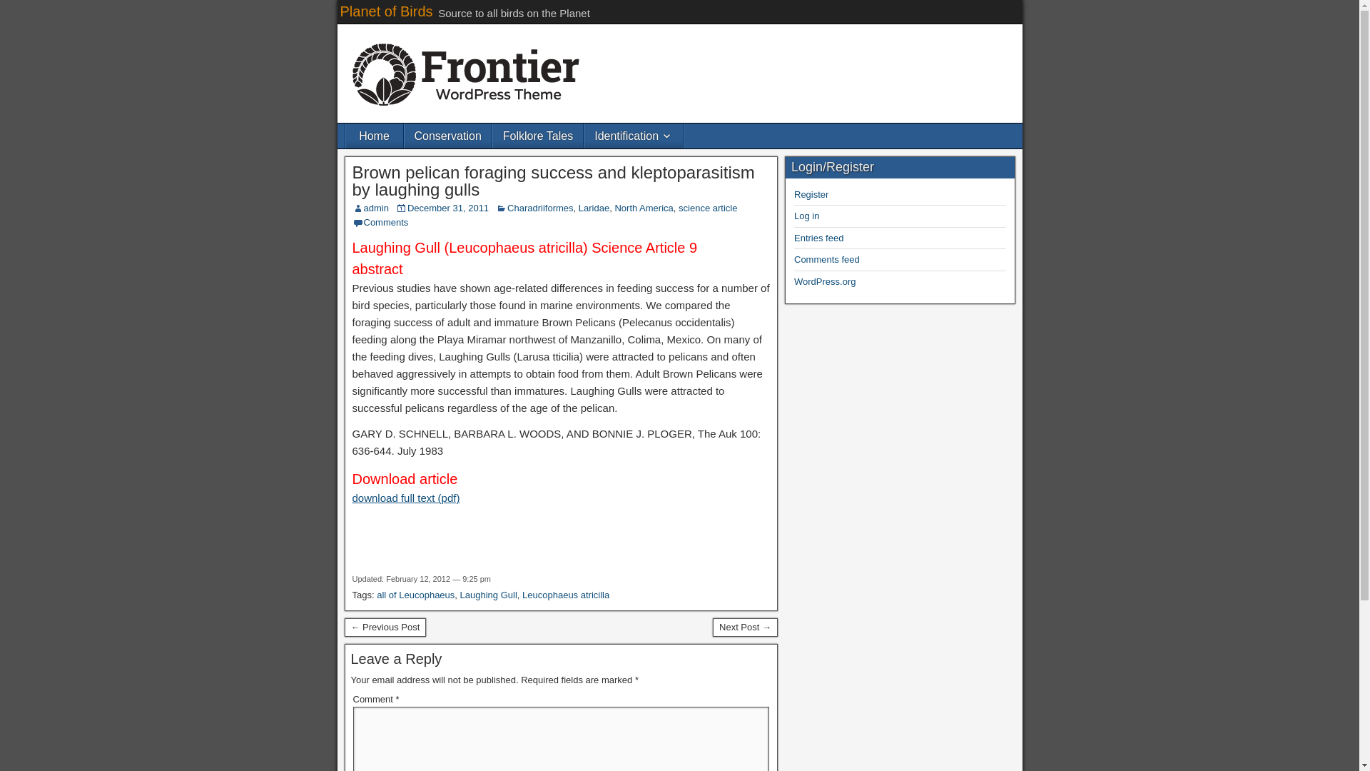 The width and height of the screenshot is (1370, 771). Describe the element at coordinates (707, 208) in the screenshot. I see `science article` at that location.